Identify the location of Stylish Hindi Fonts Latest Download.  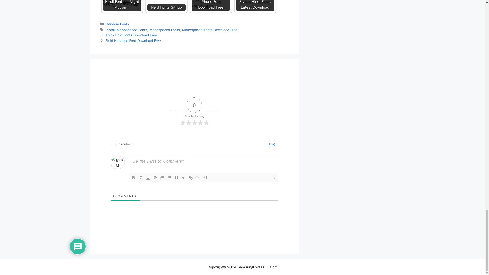
(255, 6).